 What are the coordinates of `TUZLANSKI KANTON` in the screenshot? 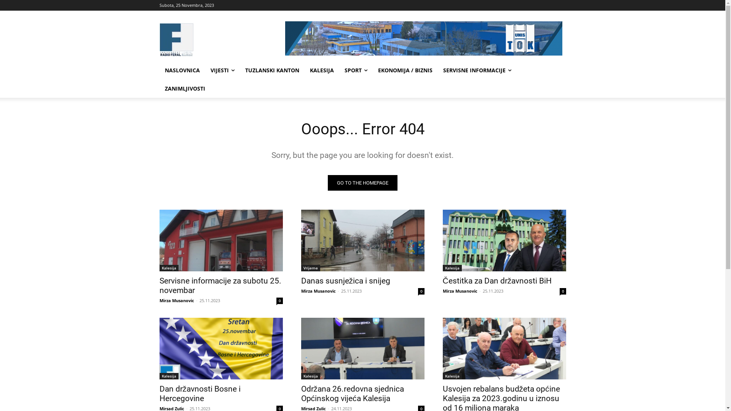 It's located at (272, 70).